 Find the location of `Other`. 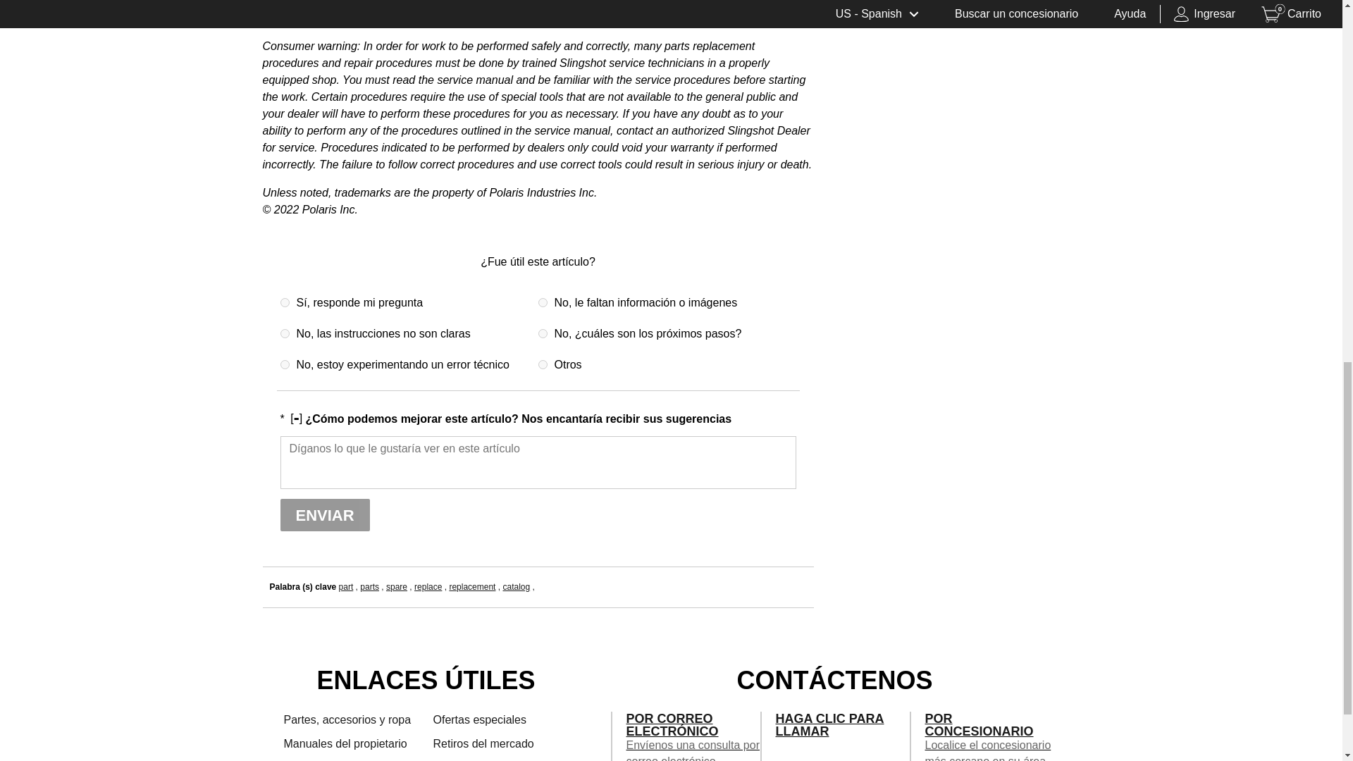

Other is located at coordinates (543, 364).